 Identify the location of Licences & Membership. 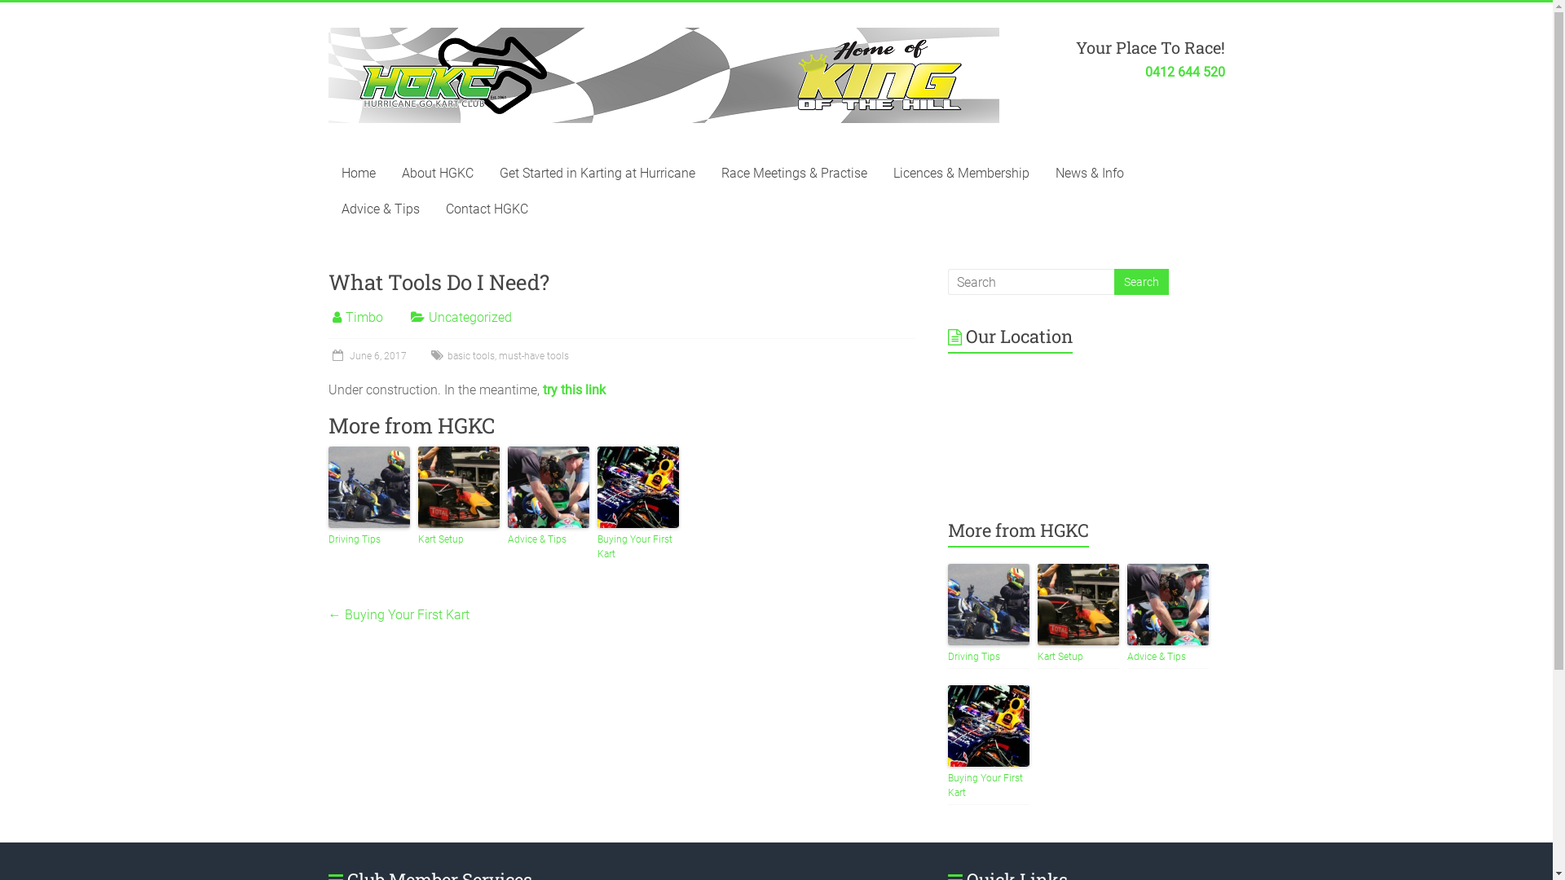
(962, 174).